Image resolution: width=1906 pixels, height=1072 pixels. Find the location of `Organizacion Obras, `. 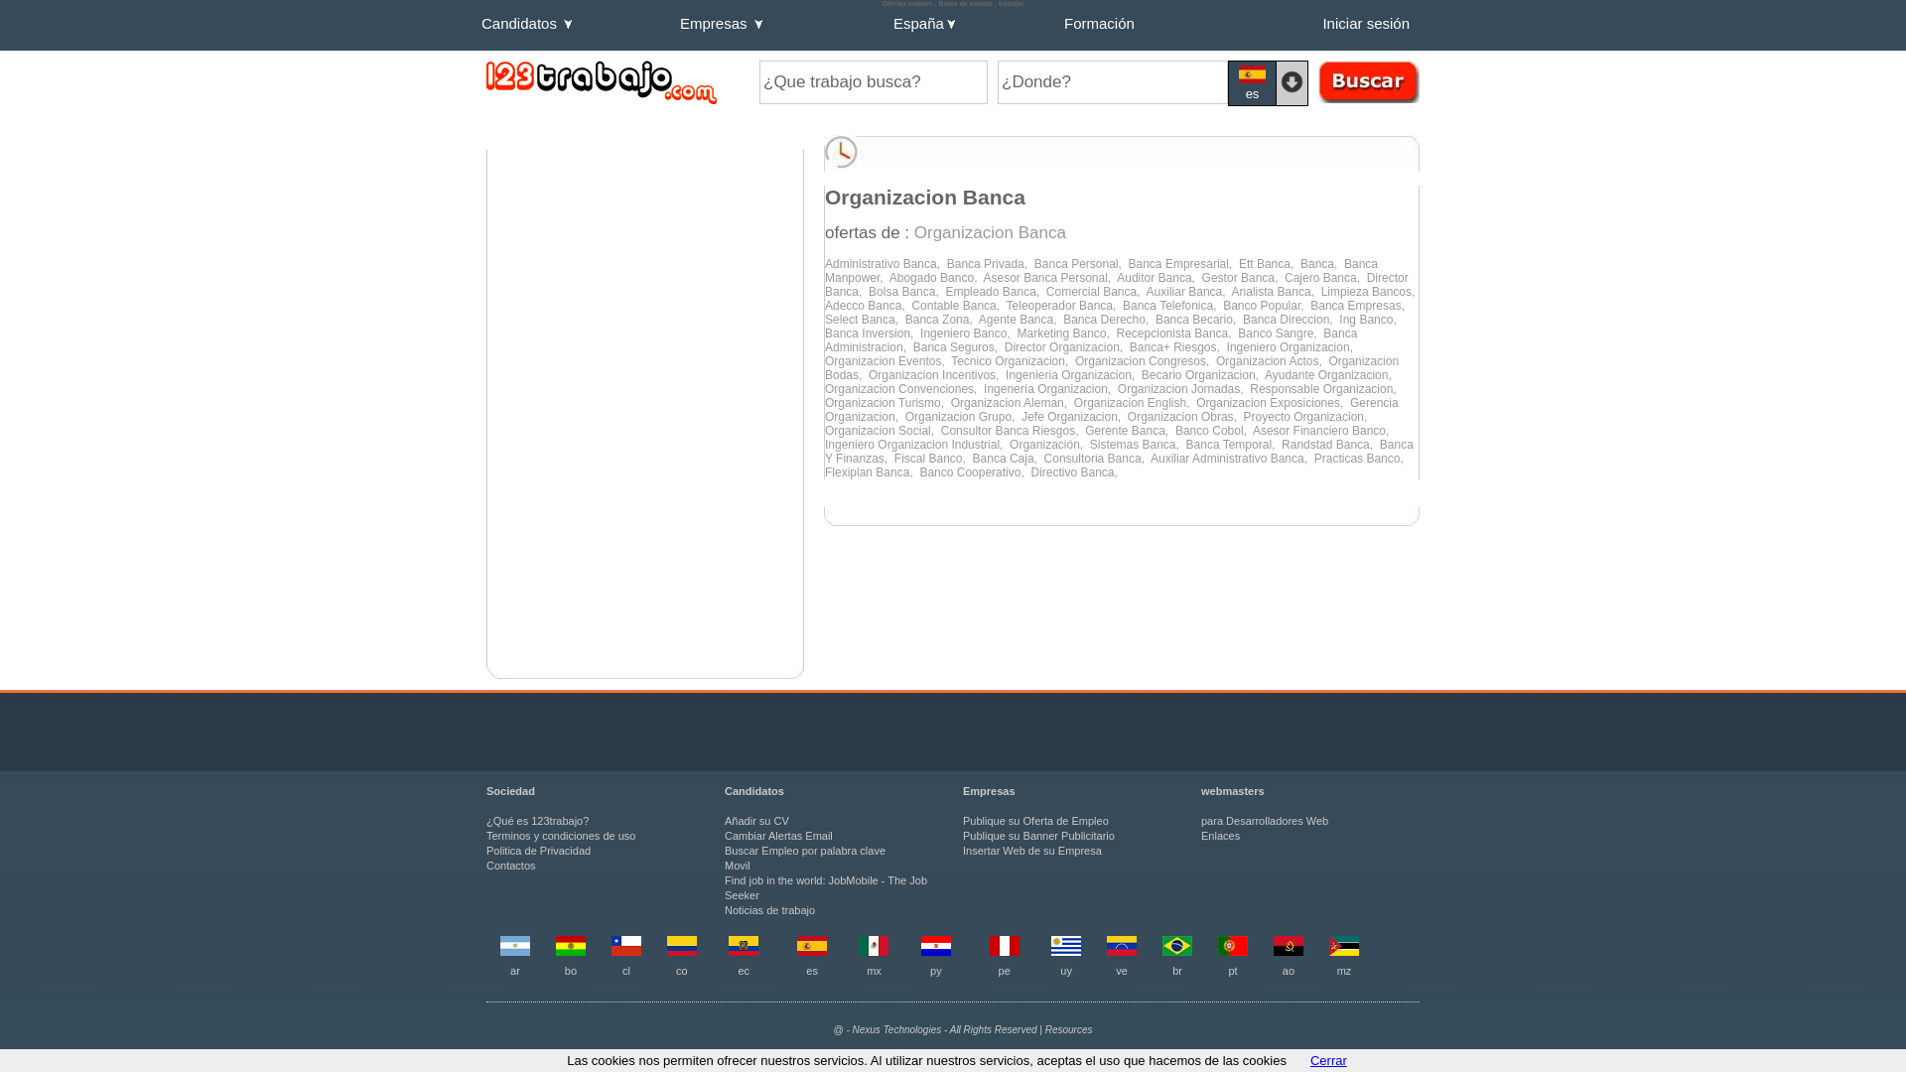

Organizacion Obras,  is located at coordinates (1185, 417).